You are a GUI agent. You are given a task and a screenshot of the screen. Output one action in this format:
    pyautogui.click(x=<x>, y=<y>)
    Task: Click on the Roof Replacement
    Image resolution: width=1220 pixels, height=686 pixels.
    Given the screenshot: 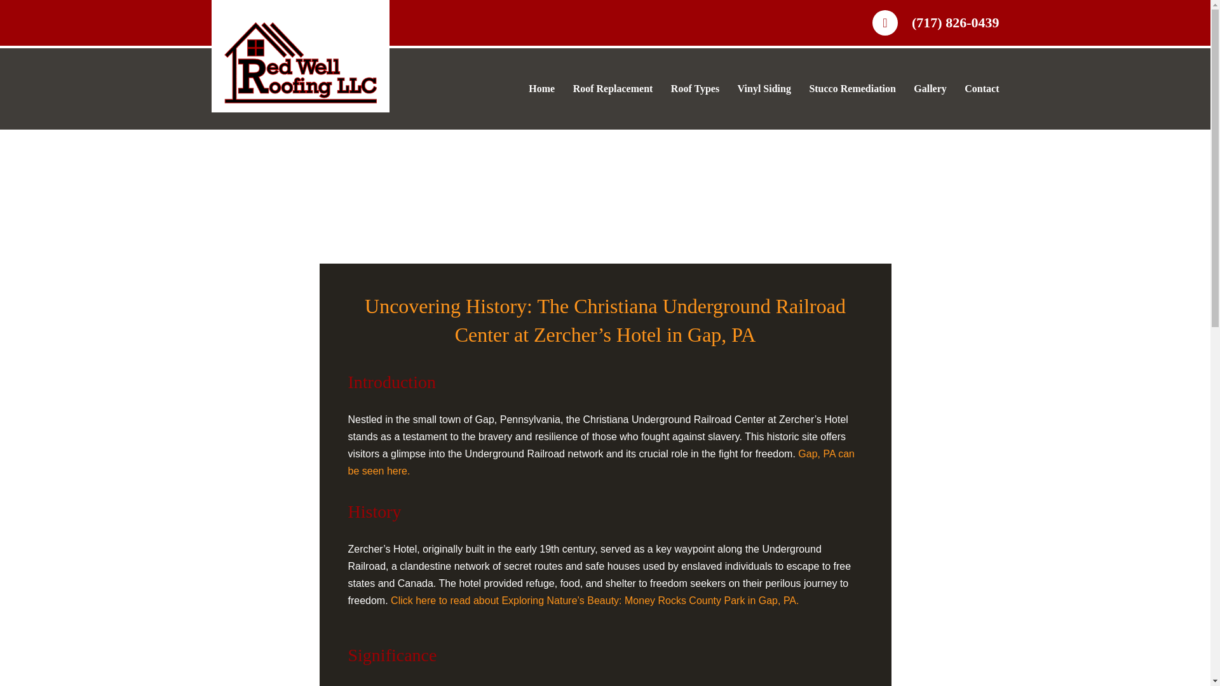 What is the action you would take?
    pyautogui.click(x=613, y=89)
    